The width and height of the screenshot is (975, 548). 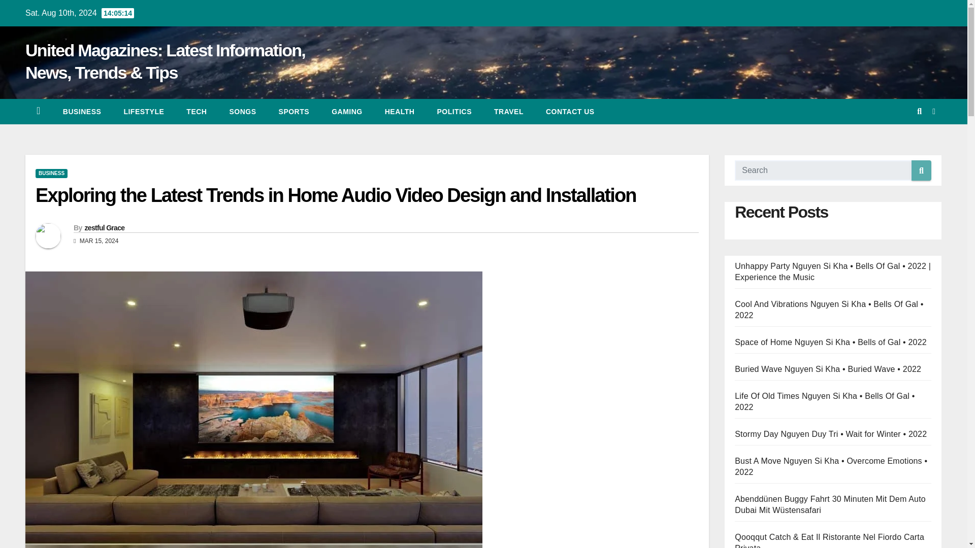 I want to click on Lifestyle, so click(x=143, y=112).